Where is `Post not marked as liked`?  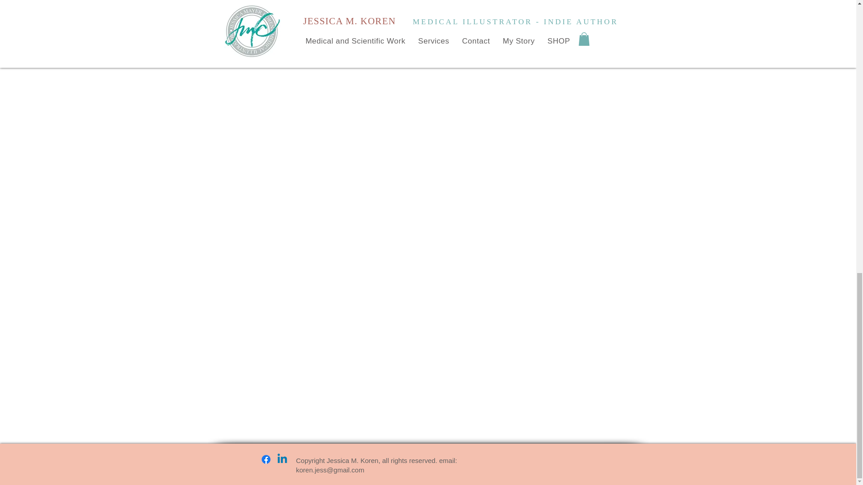
Post not marked as liked is located at coordinates (494, 17).